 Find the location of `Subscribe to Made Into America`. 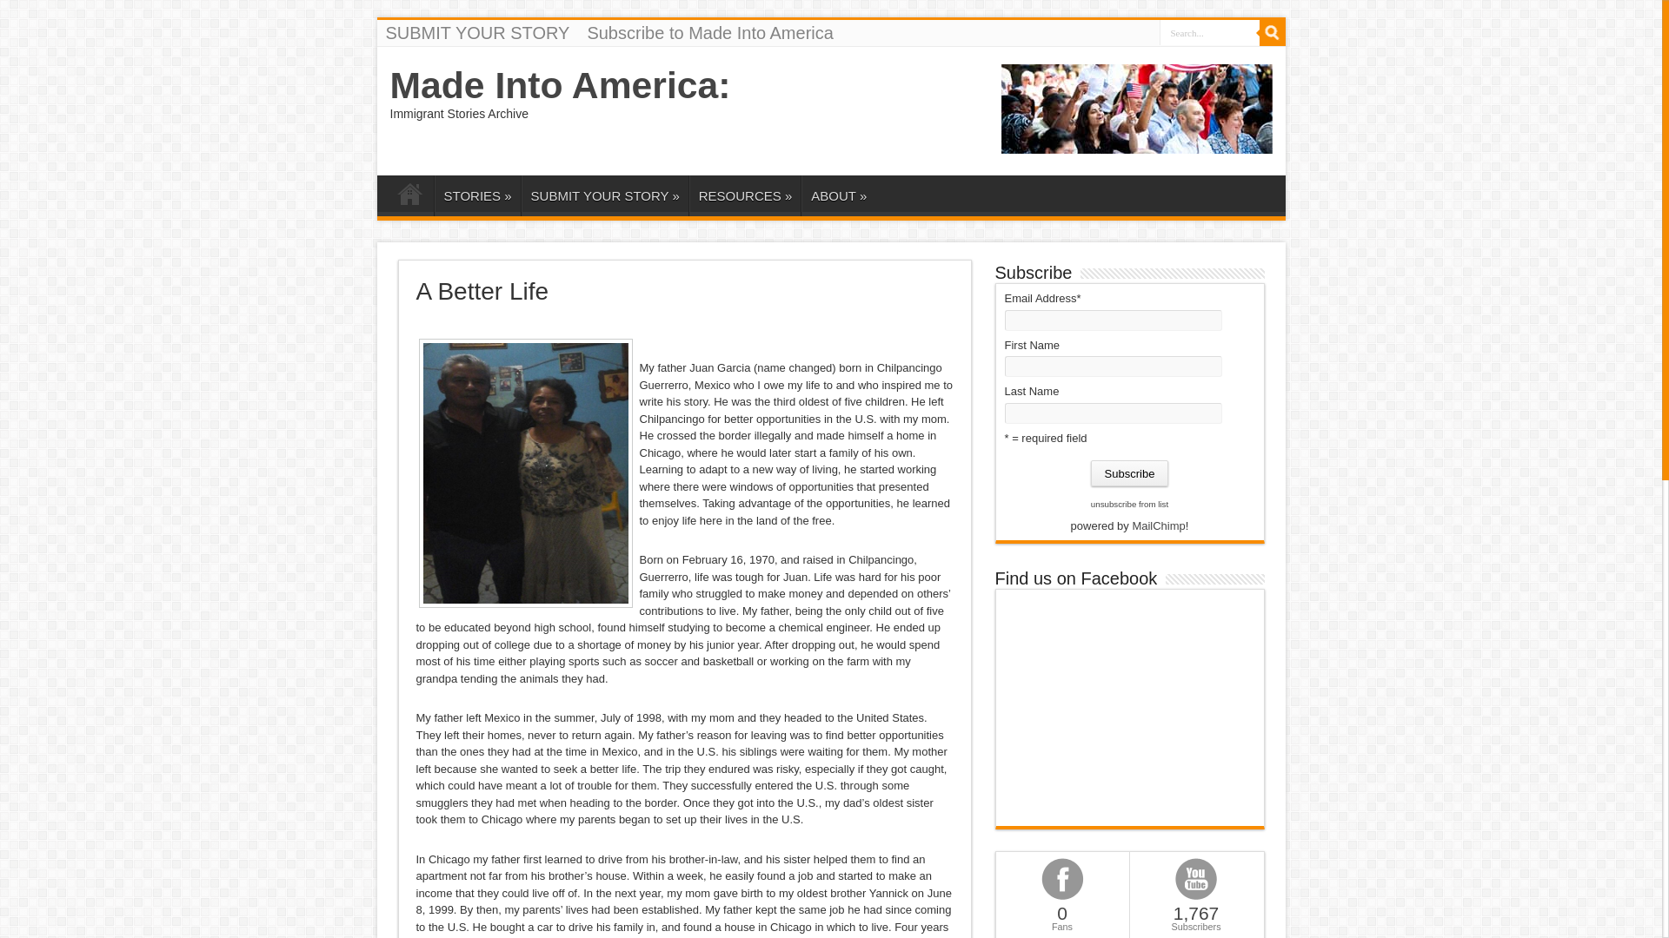

Subscribe to Made Into America is located at coordinates (709, 32).